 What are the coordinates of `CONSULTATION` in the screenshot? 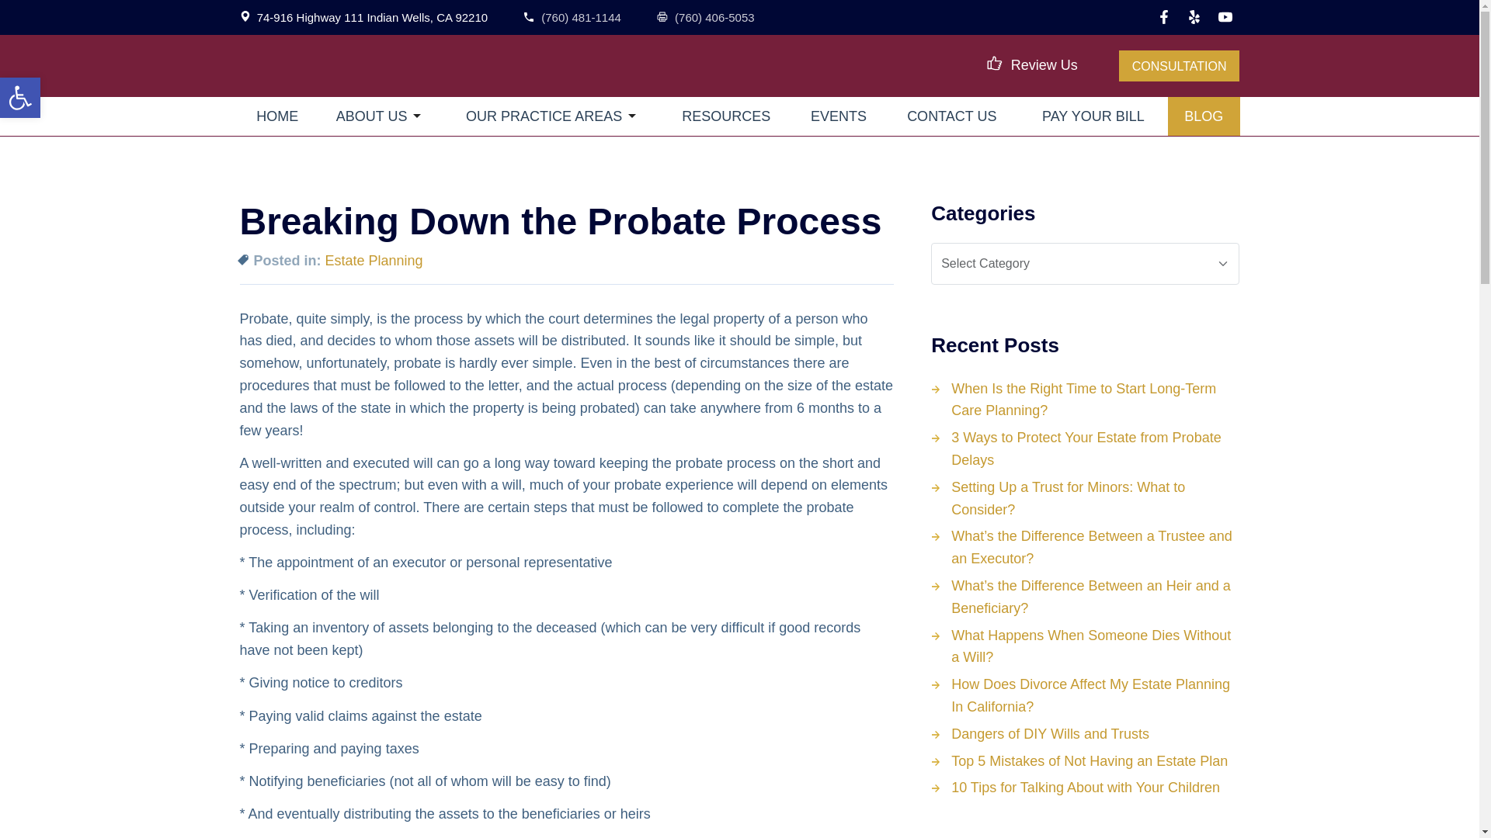 It's located at (1180, 65).